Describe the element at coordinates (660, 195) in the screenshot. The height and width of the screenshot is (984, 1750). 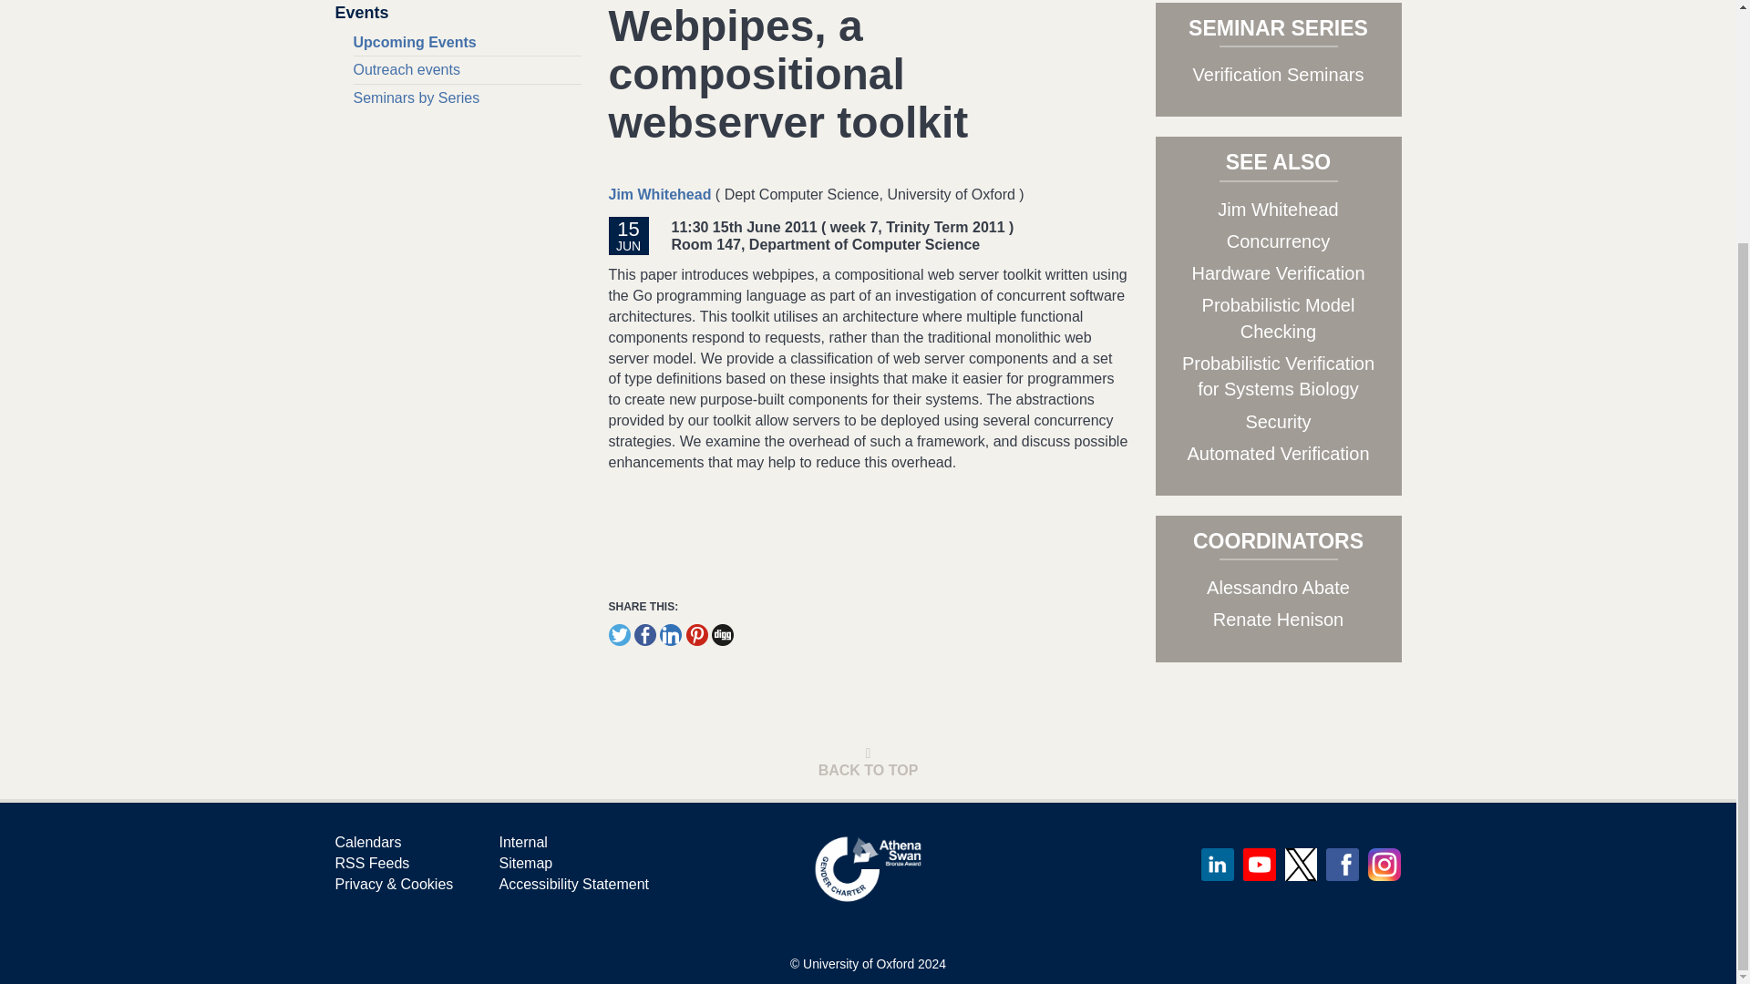
I see `Jim Whitehead` at that location.